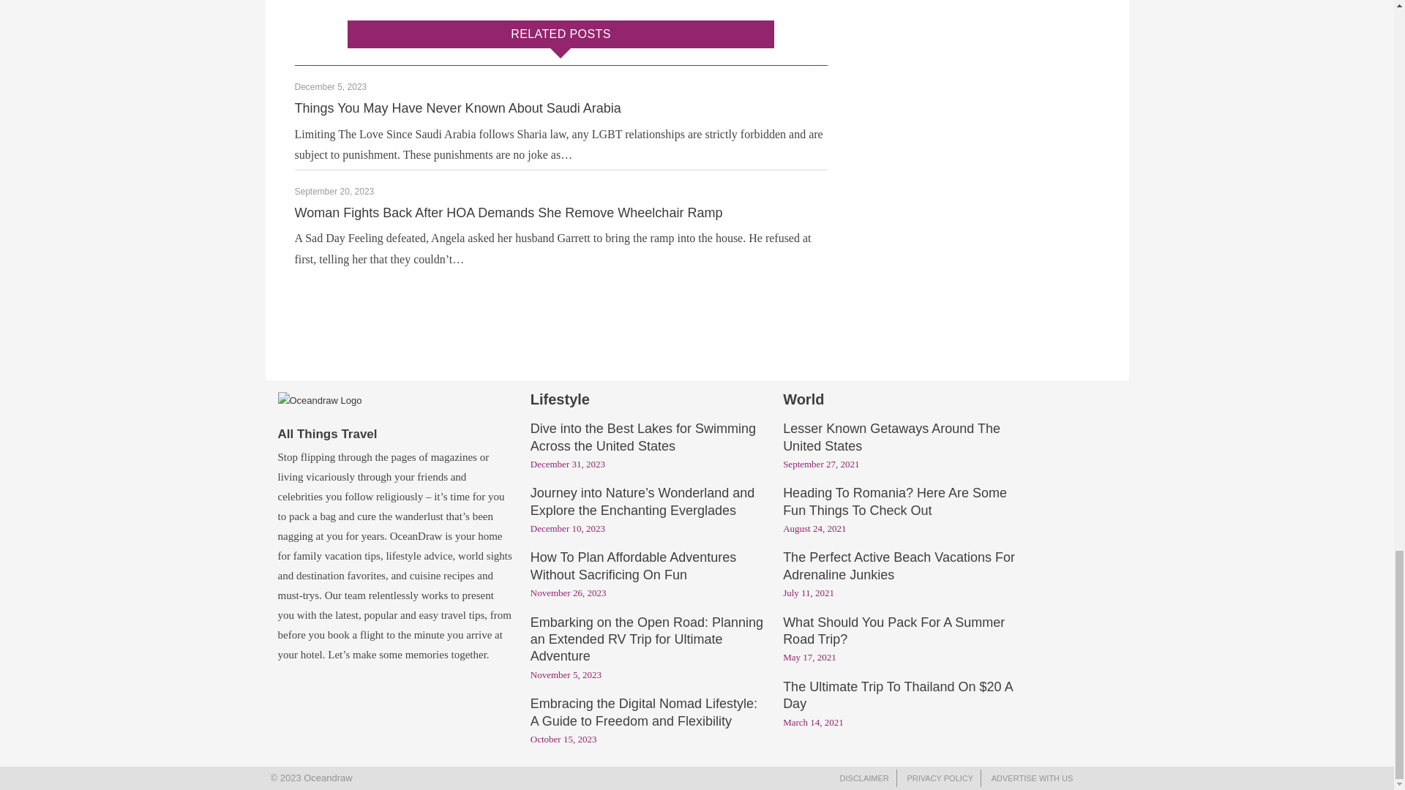 The image size is (1405, 790). What do you see at coordinates (457, 108) in the screenshot?
I see `Things You May Have Never Known About Saudi Arabia` at bounding box center [457, 108].